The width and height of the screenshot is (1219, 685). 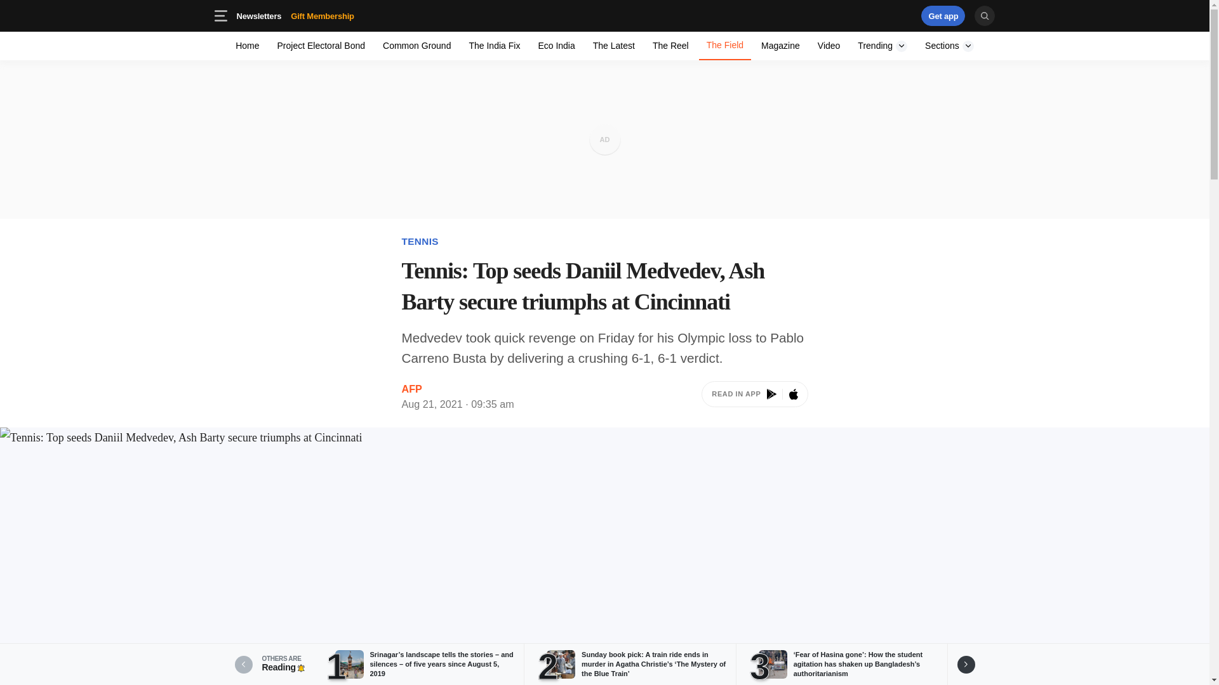 I want to click on READ IN APP, so click(x=883, y=46).